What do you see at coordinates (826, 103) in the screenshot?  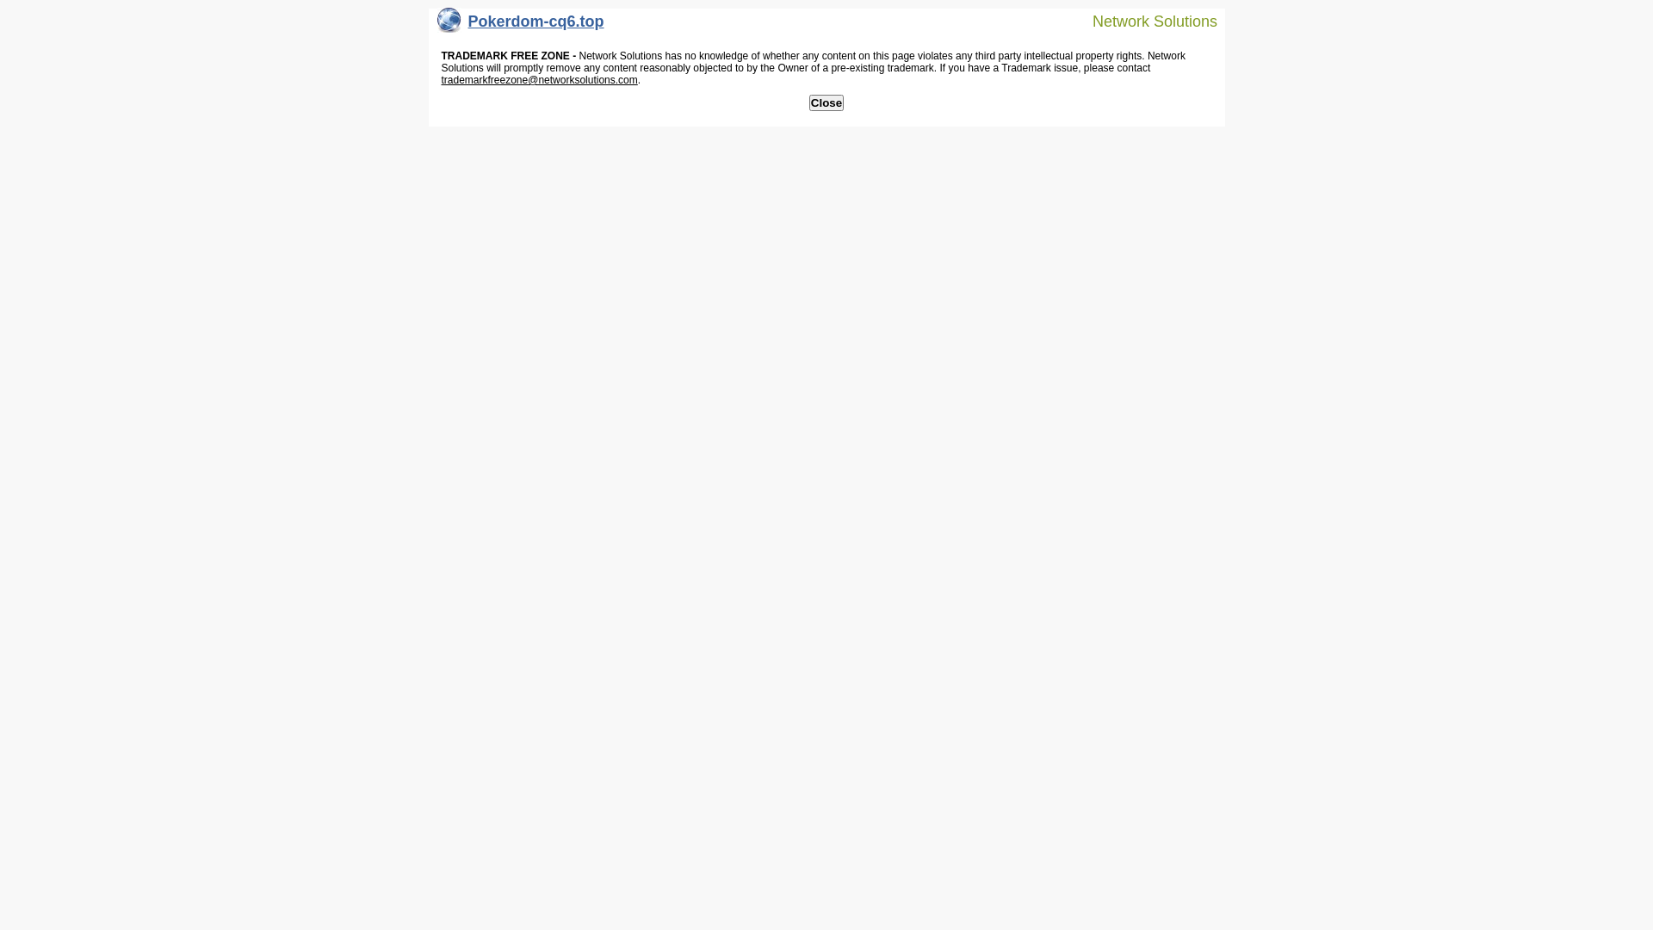 I see `Close` at bounding box center [826, 103].